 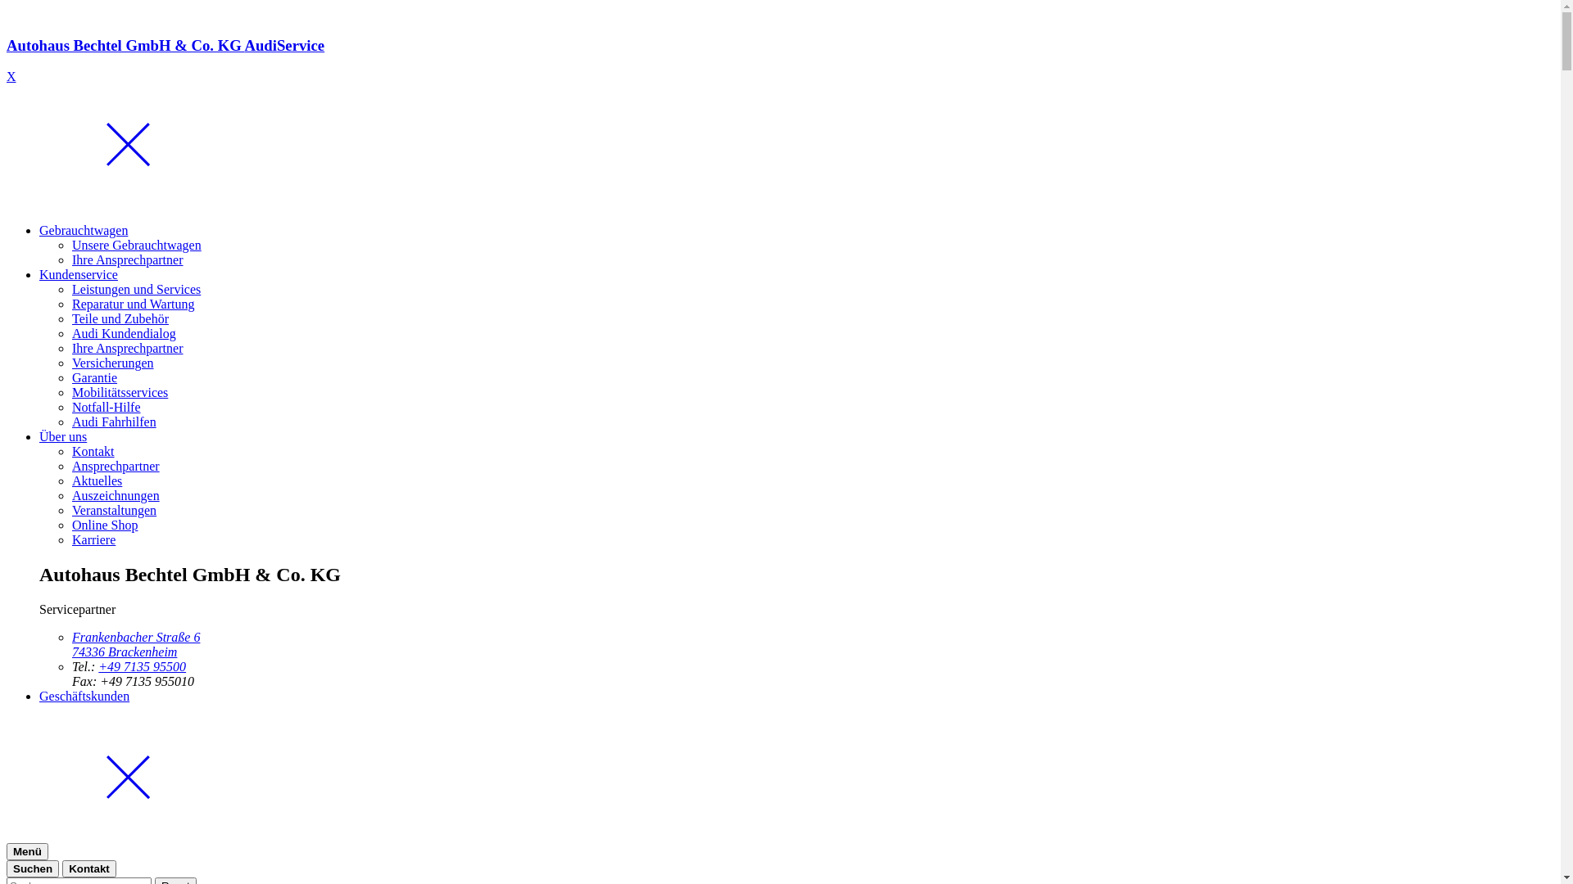 What do you see at coordinates (115, 511) in the screenshot?
I see `Veranstaltungen` at bounding box center [115, 511].